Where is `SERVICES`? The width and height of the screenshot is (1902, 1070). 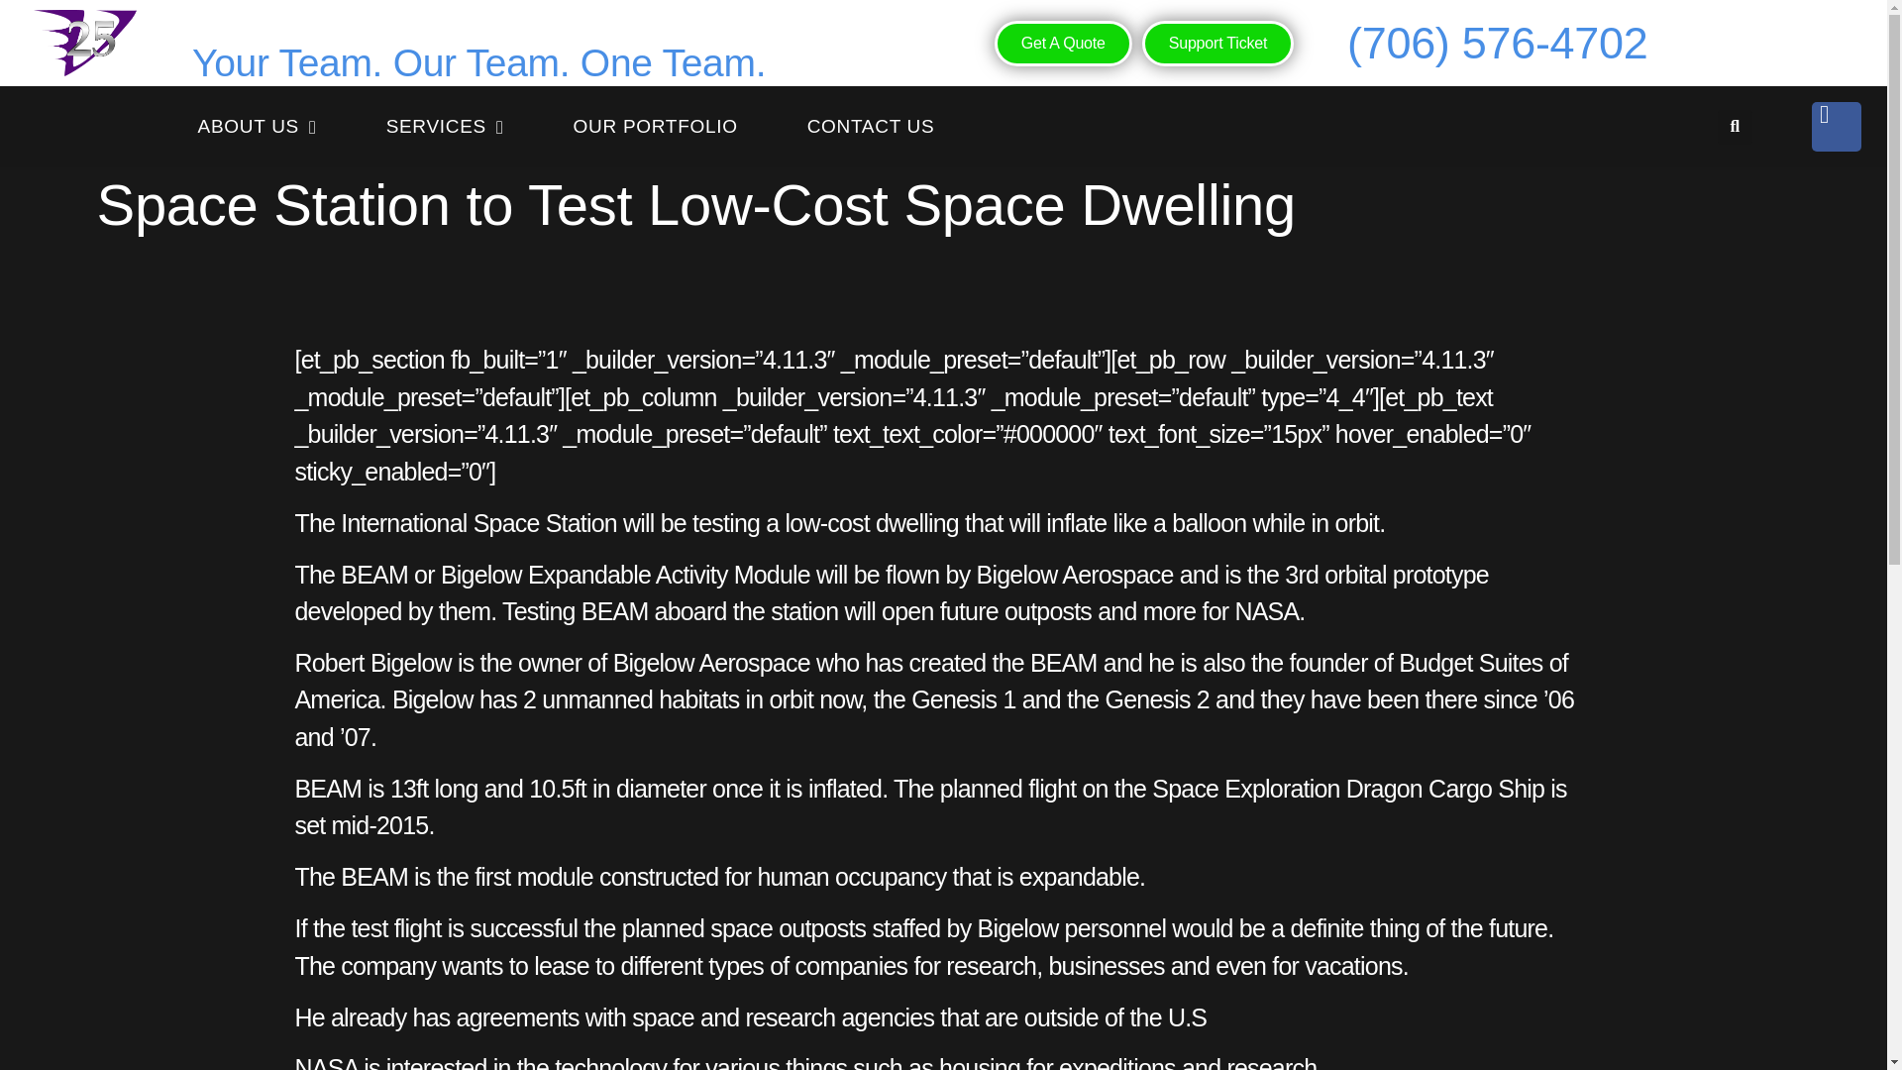
SERVICES is located at coordinates (446, 127).